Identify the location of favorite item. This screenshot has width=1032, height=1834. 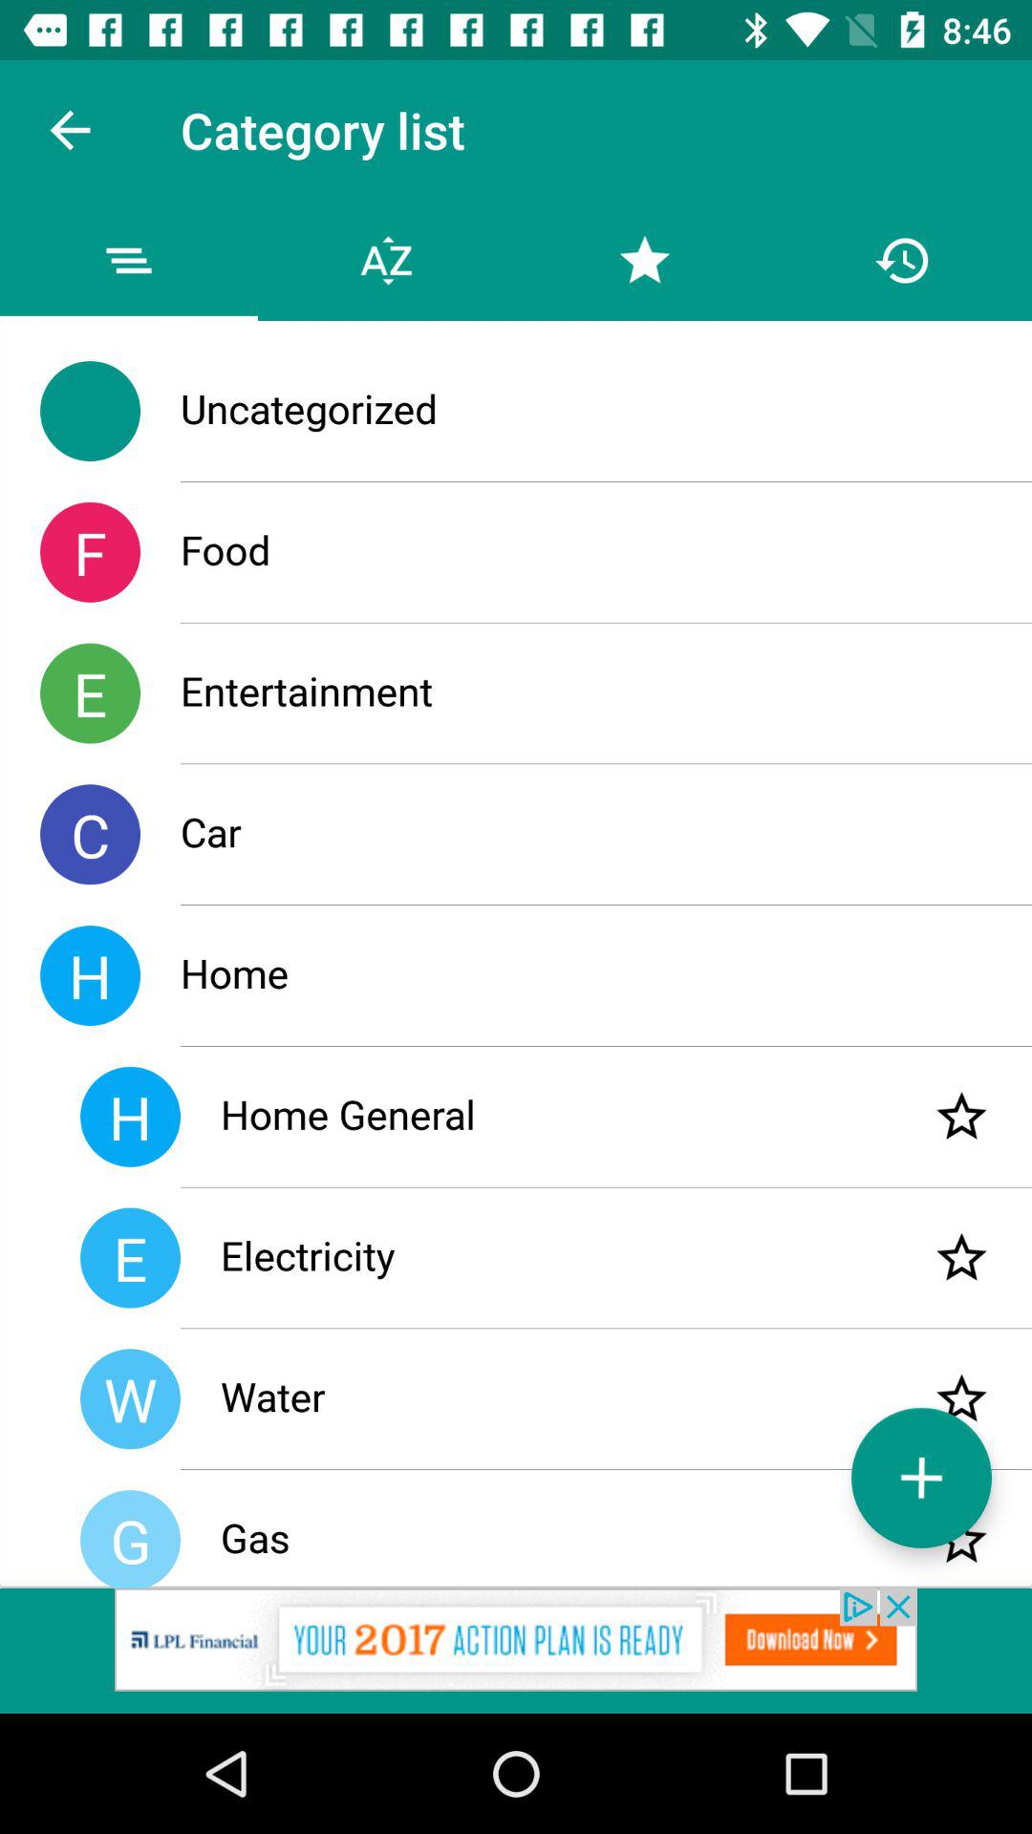
(961, 1116).